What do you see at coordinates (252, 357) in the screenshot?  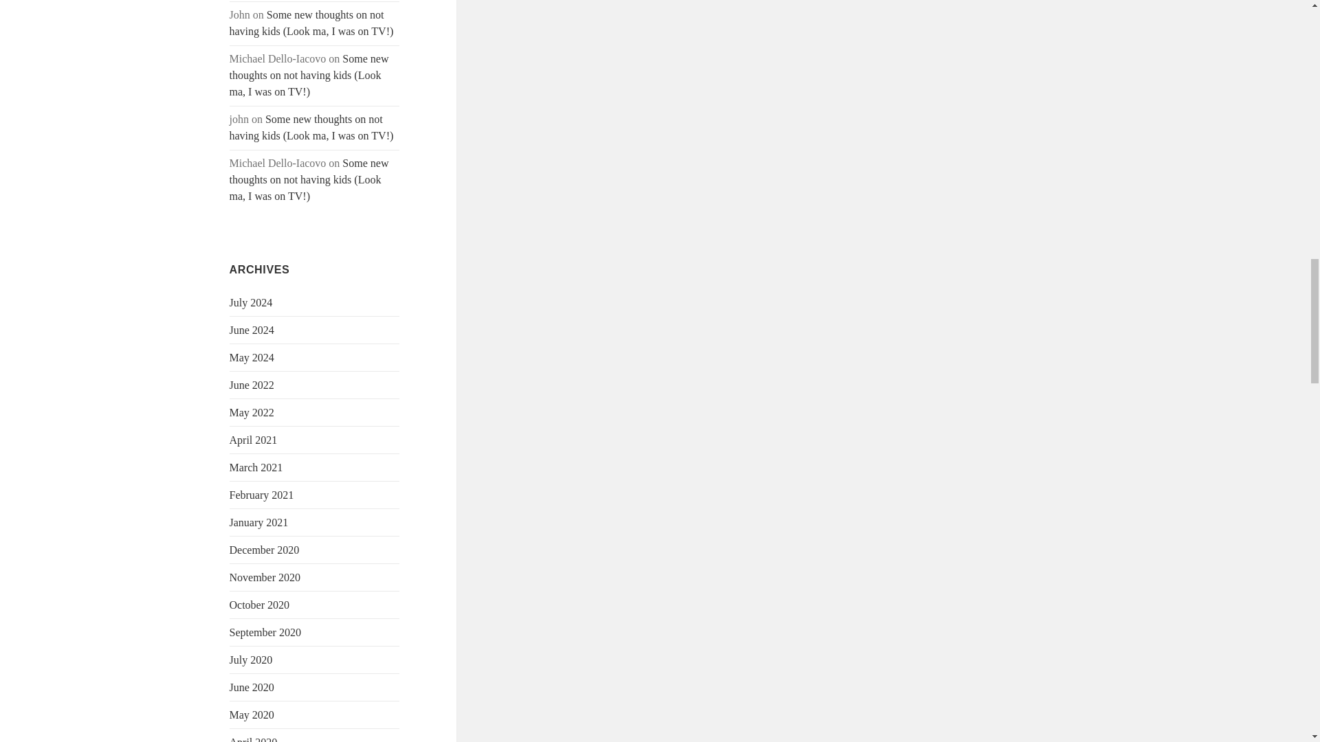 I see `May 2024` at bounding box center [252, 357].